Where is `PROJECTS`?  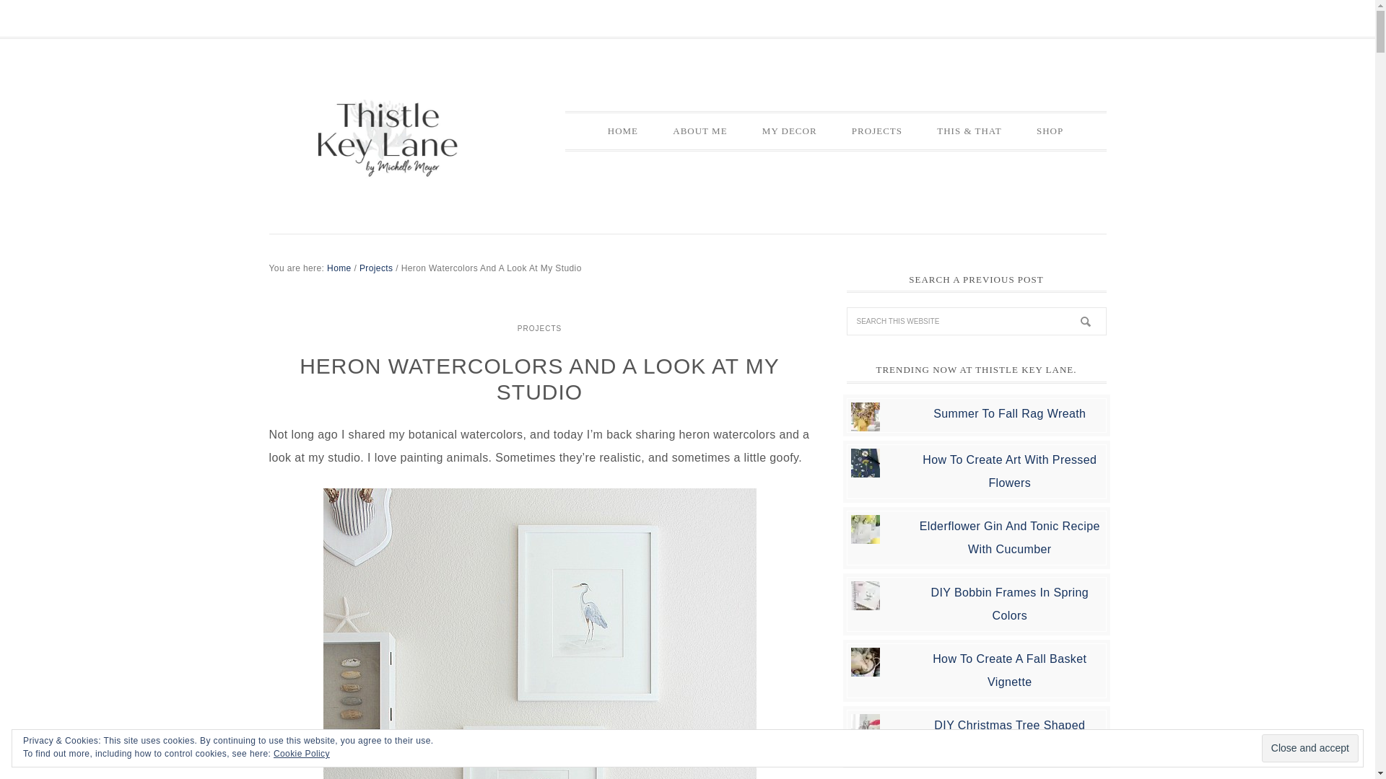
PROJECTS is located at coordinates (876, 131).